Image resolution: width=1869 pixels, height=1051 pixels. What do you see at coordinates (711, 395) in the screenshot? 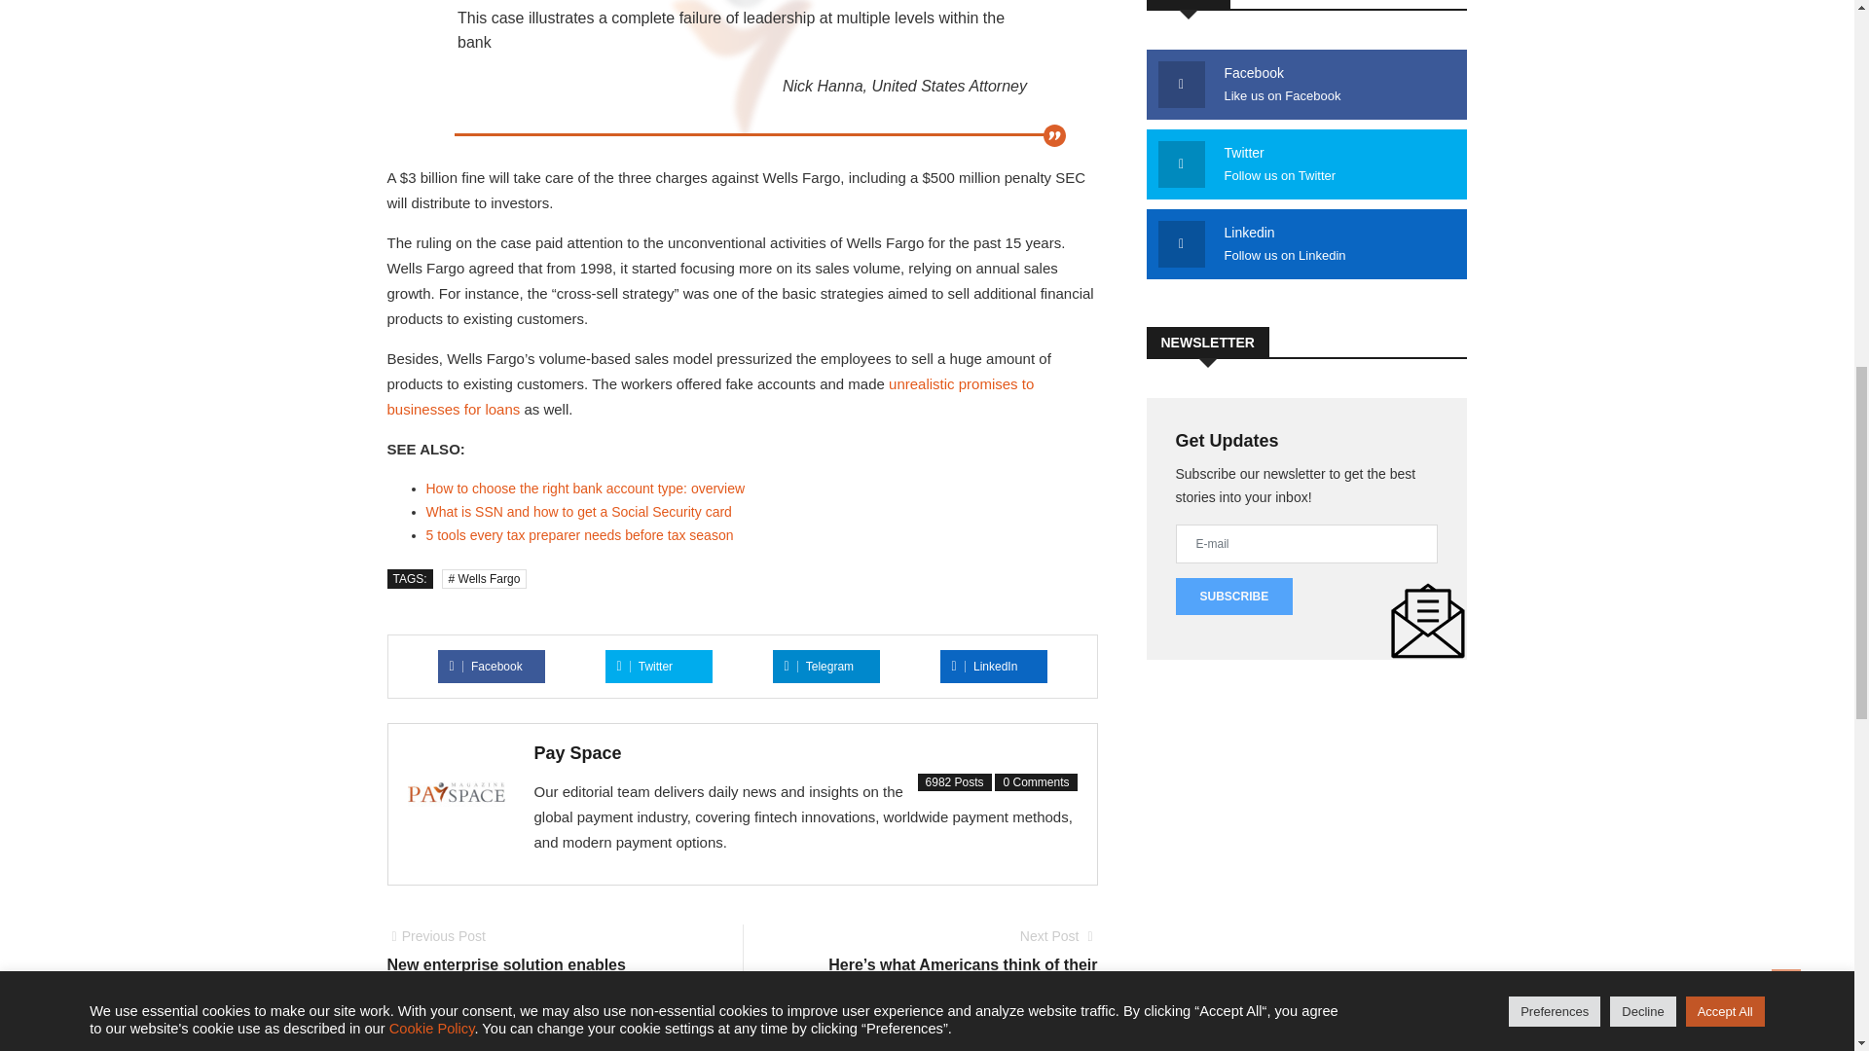
I see `unrealistic promises to businesses for loans` at bounding box center [711, 395].